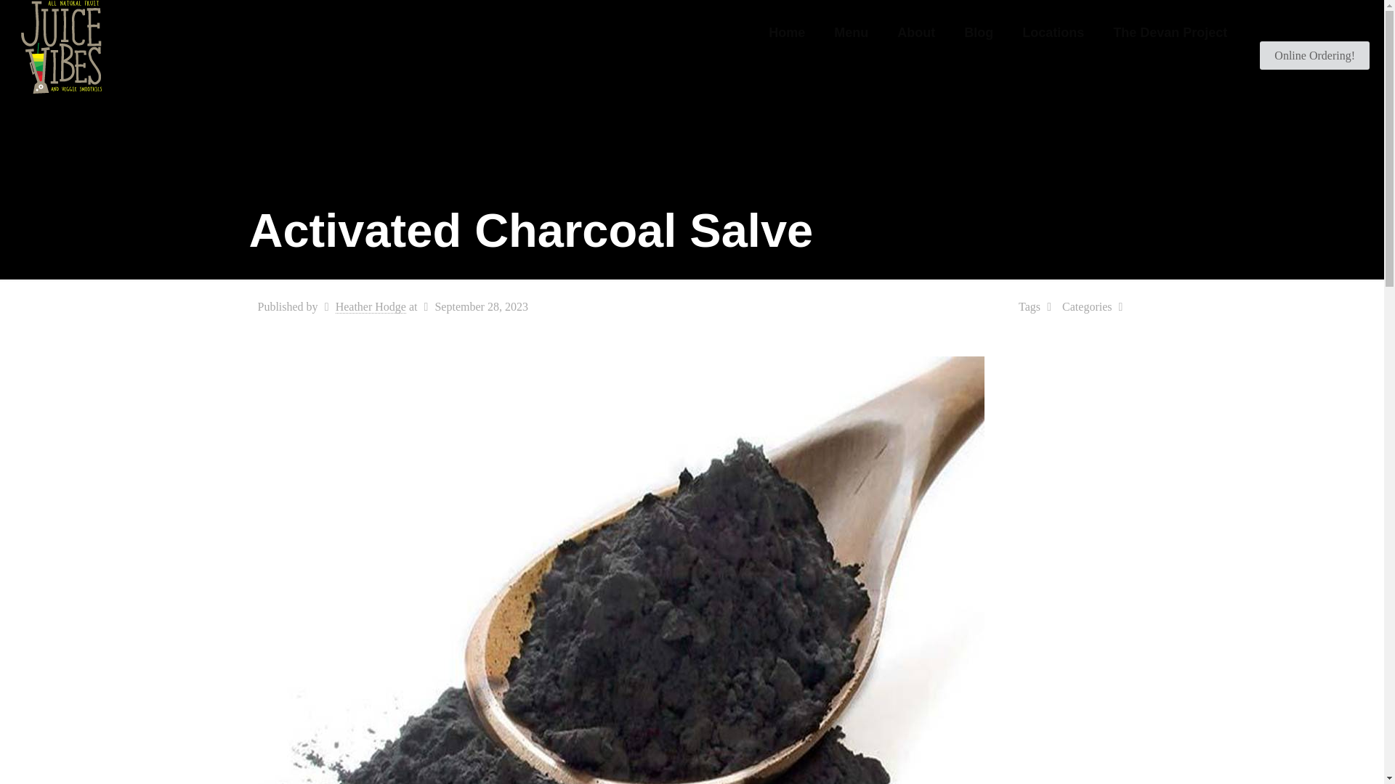 The image size is (1395, 784). I want to click on Menu, so click(852, 32).